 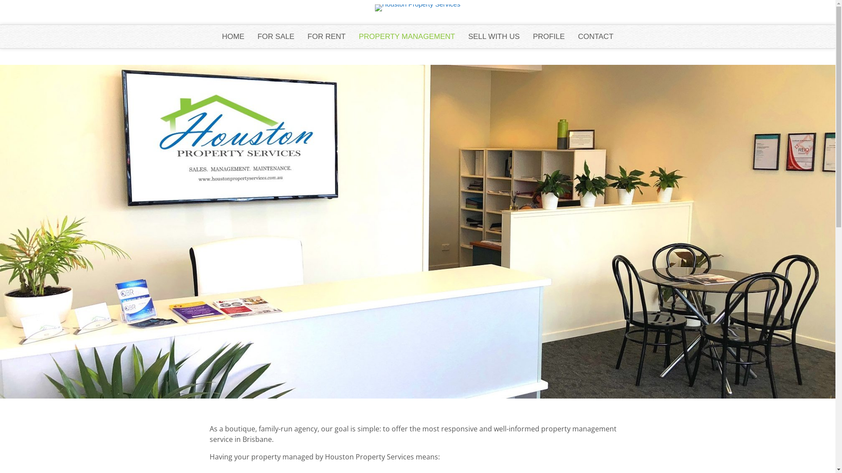 What do you see at coordinates (596, 37) in the screenshot?
I see `CONTACT` at bounding box center [596, 37].